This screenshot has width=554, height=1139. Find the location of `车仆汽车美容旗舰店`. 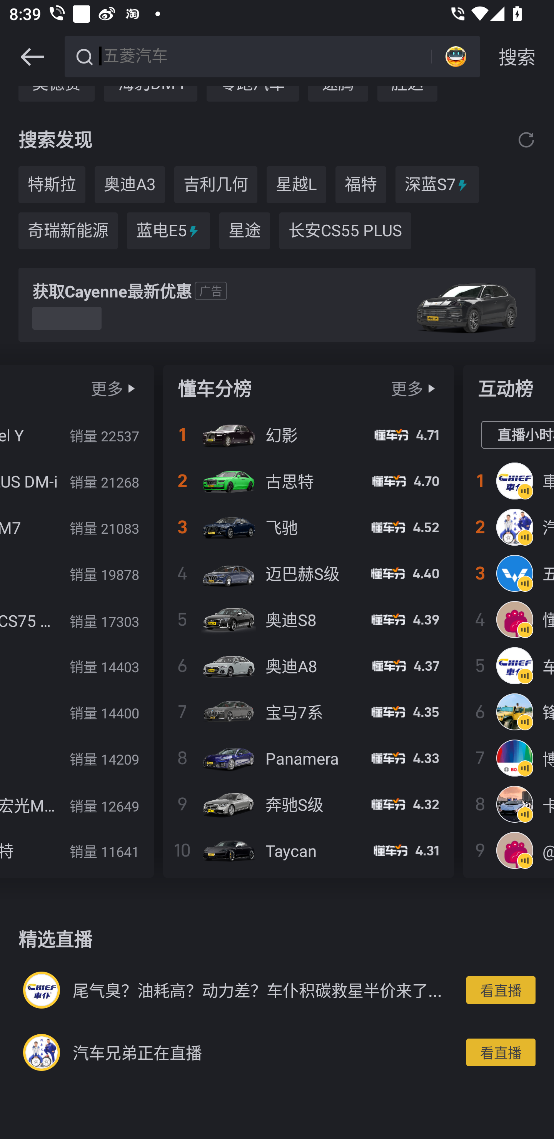

车仆汽车美容旗舰店 is located at coordinates (509, 666).